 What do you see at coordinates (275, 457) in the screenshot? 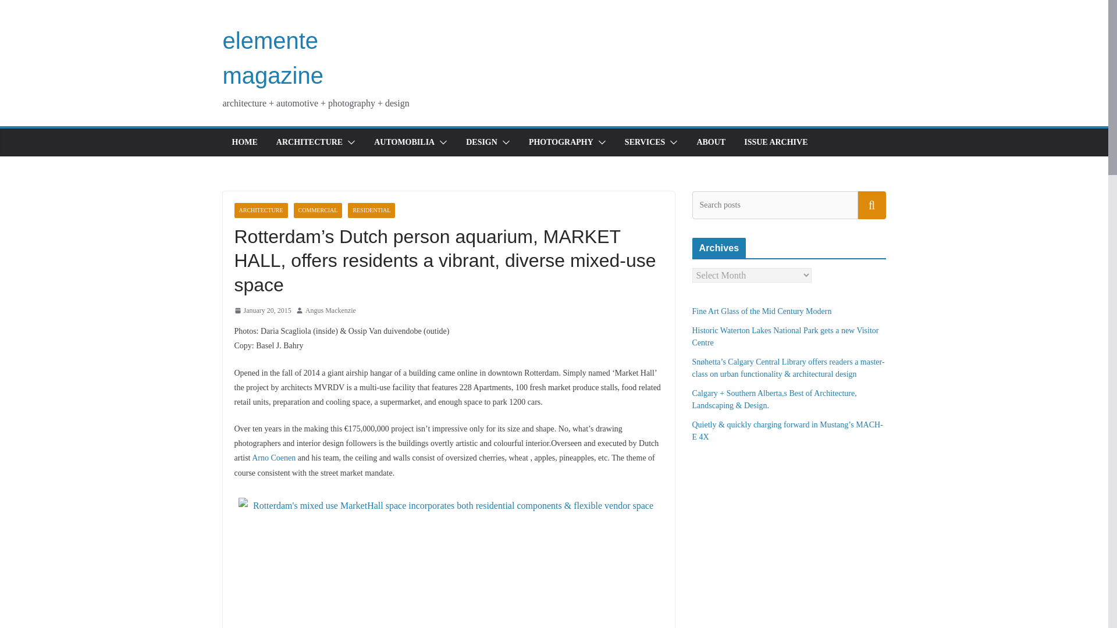
I see `Arno Coenen` at bounding box center [275, 457].